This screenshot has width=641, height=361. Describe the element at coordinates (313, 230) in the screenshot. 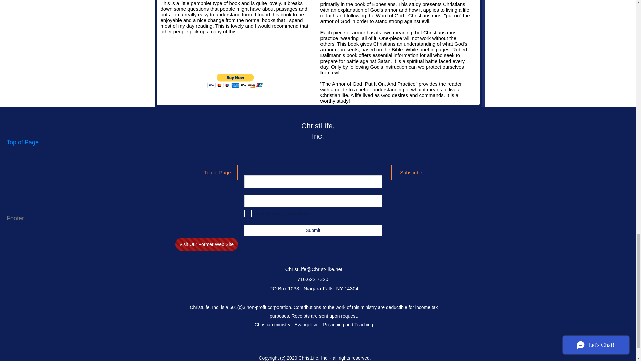

I see `Submit` at that location.